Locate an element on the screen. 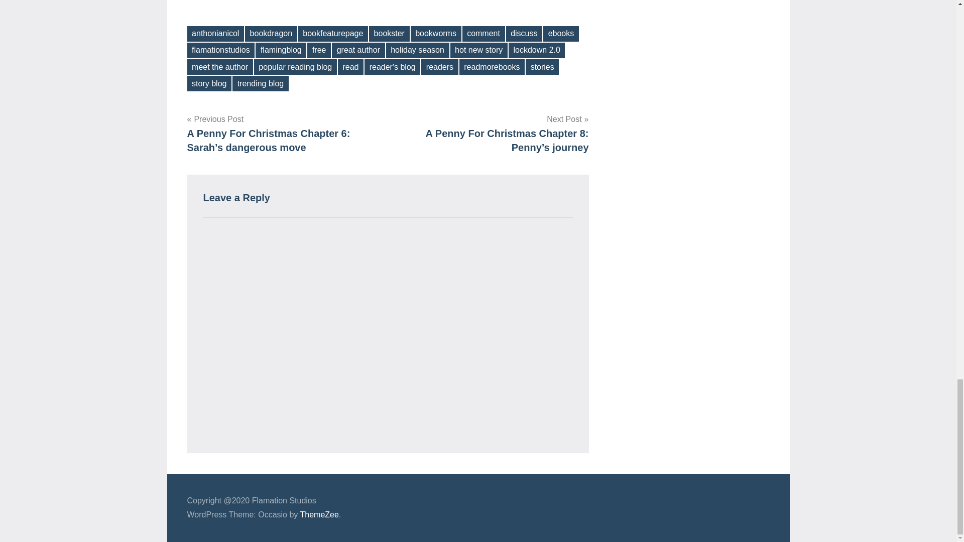 The width and height of the screenshot is (964, 542). ebooks is located at coordinates (561, 34).